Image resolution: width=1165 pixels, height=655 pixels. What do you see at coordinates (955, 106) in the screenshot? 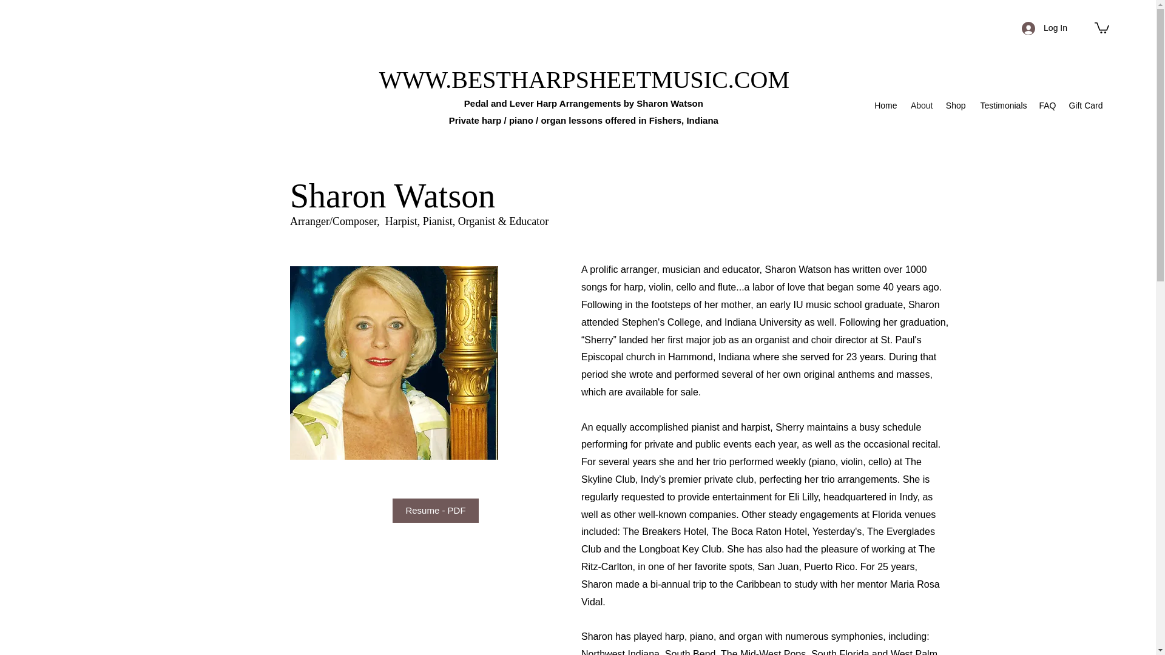
I see `Shop` at bounding box center [955, 106].